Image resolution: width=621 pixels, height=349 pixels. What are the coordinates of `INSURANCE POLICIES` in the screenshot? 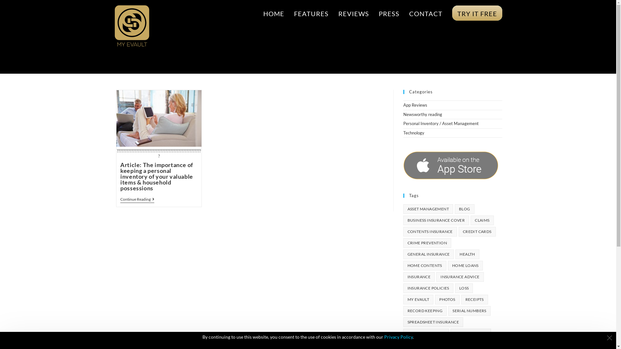 It's located at (428, 288).